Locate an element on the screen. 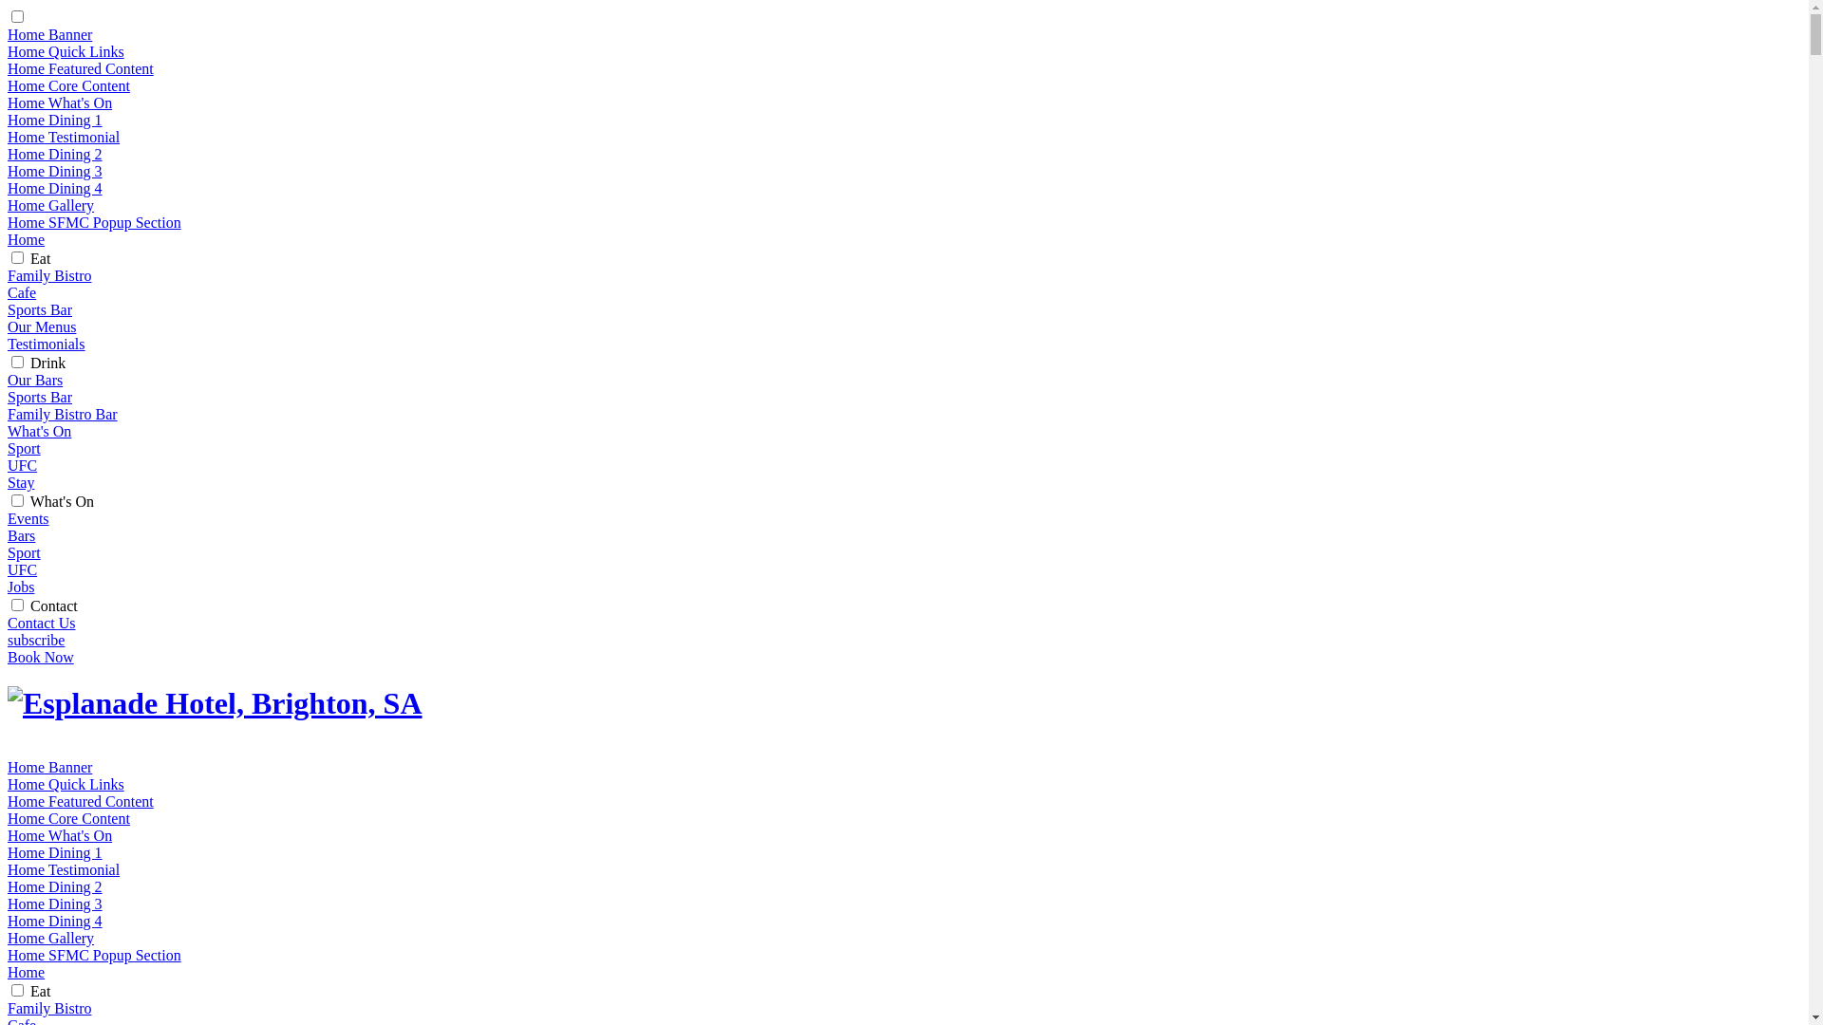 This screenshot has height=1025, width=1823. Home Featured Content is located at coordinates (81, 801).